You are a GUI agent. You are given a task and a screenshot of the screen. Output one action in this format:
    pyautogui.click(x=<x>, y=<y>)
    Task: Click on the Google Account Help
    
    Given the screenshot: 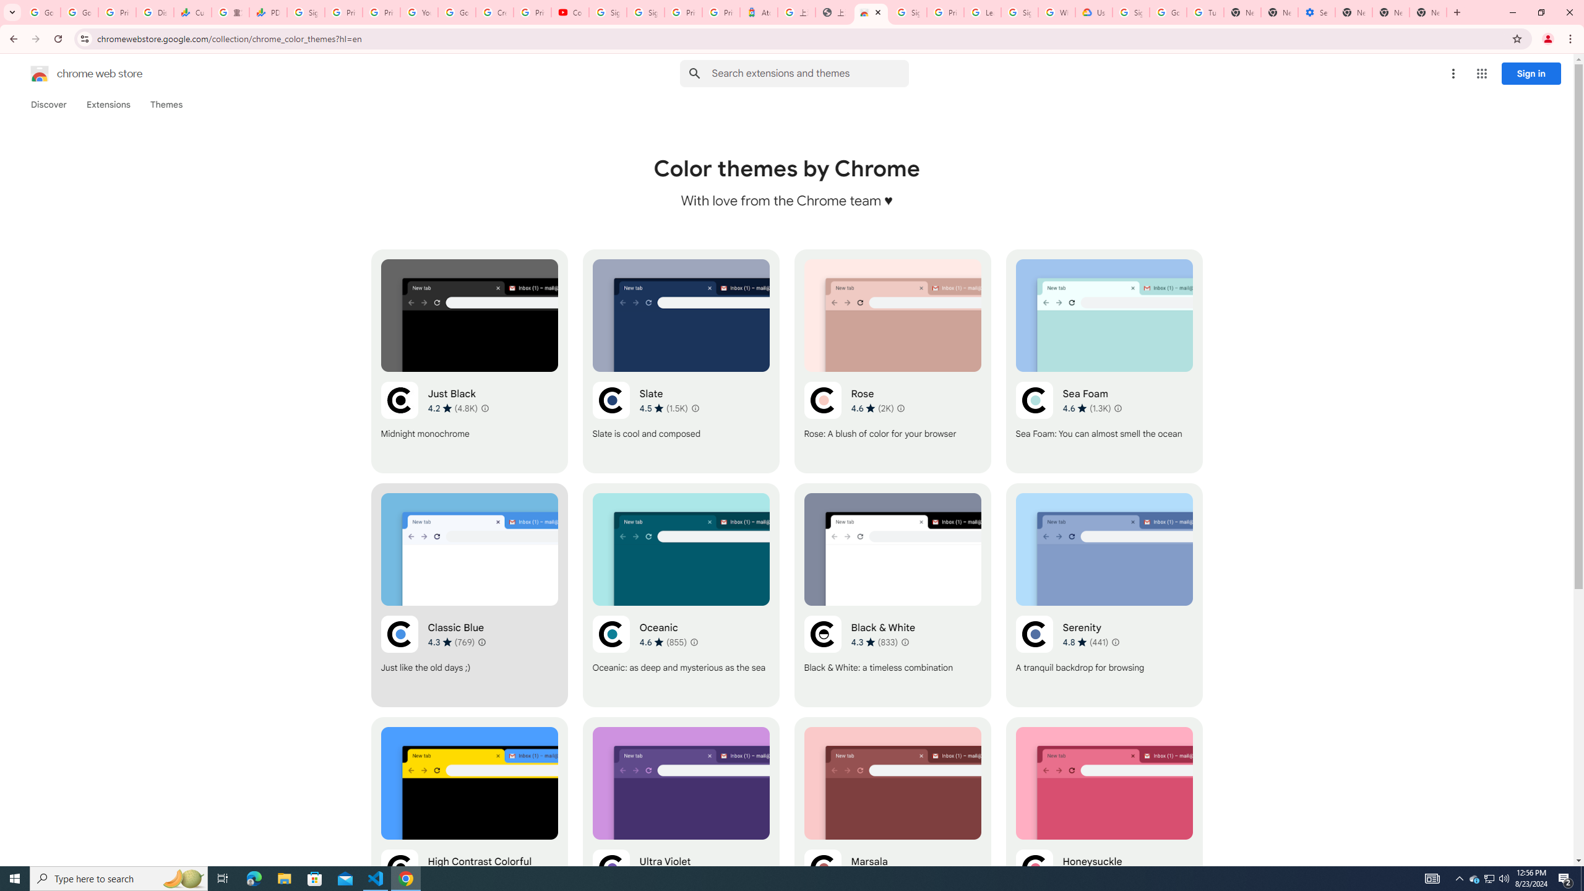 What is the action you would take?
    pyautogui.click(x=1168, y=12)
    